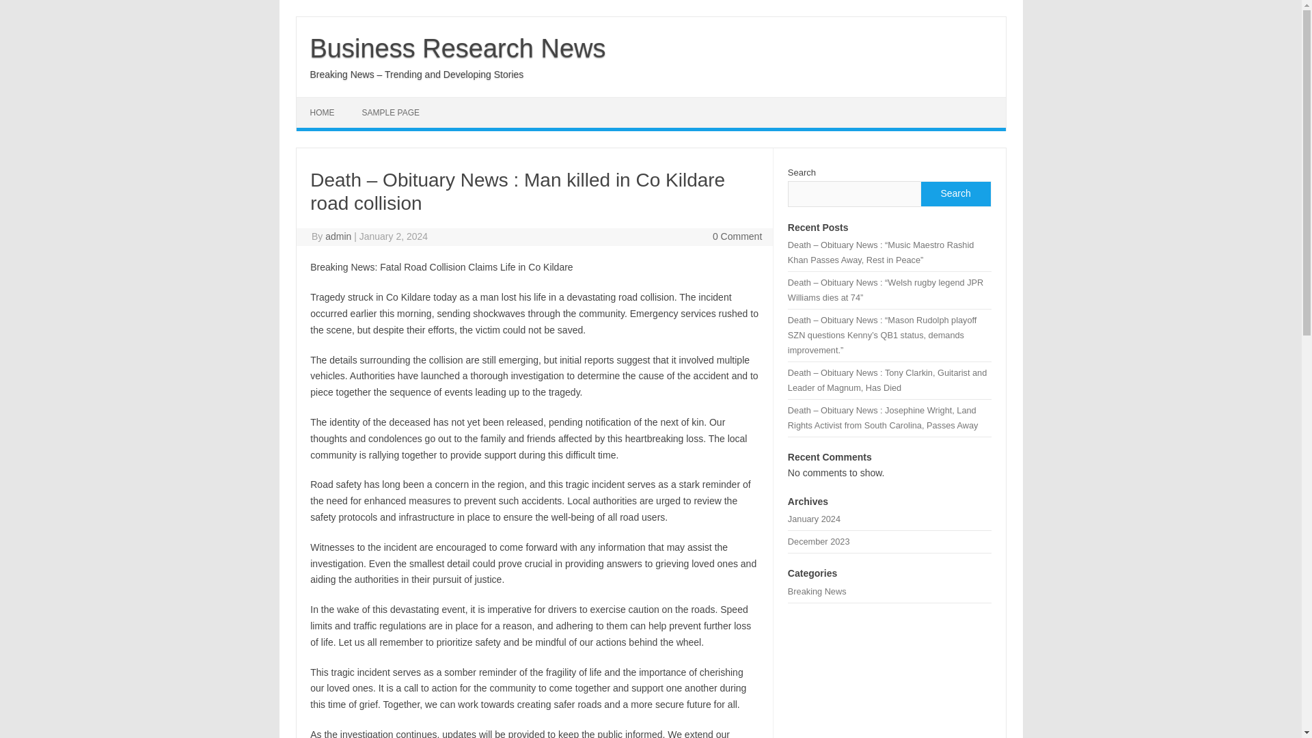 The height and width of the screenshot is (738, 1312). Describe the element at coordinates (815, 518) in the screenshot. I see `January 2024` at that location.